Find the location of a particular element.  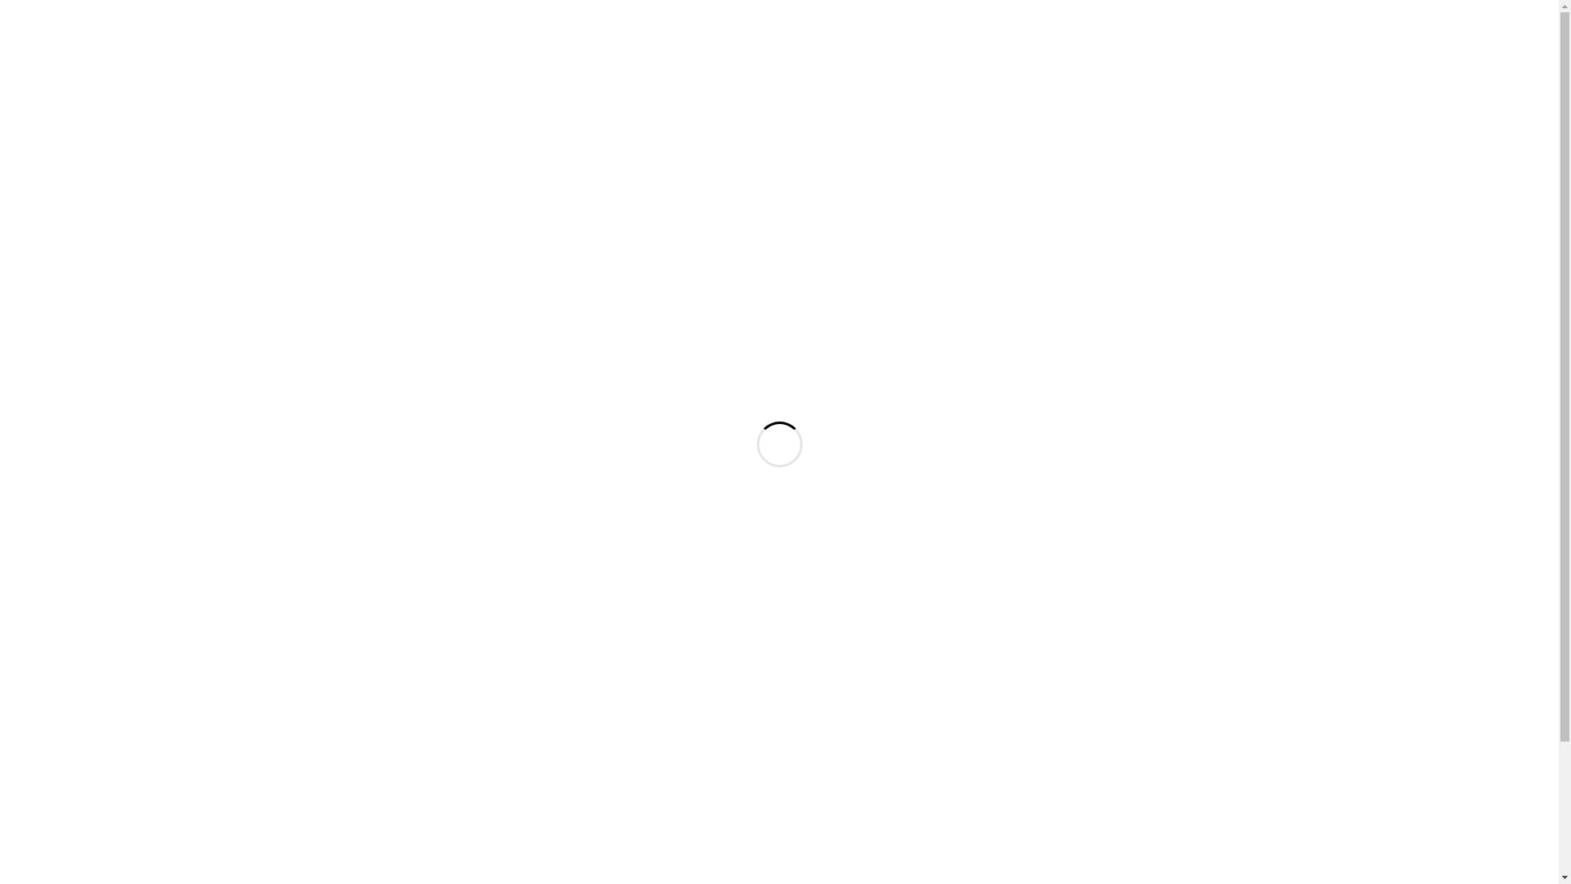

Banjos is located at coordinates (1072, 510).